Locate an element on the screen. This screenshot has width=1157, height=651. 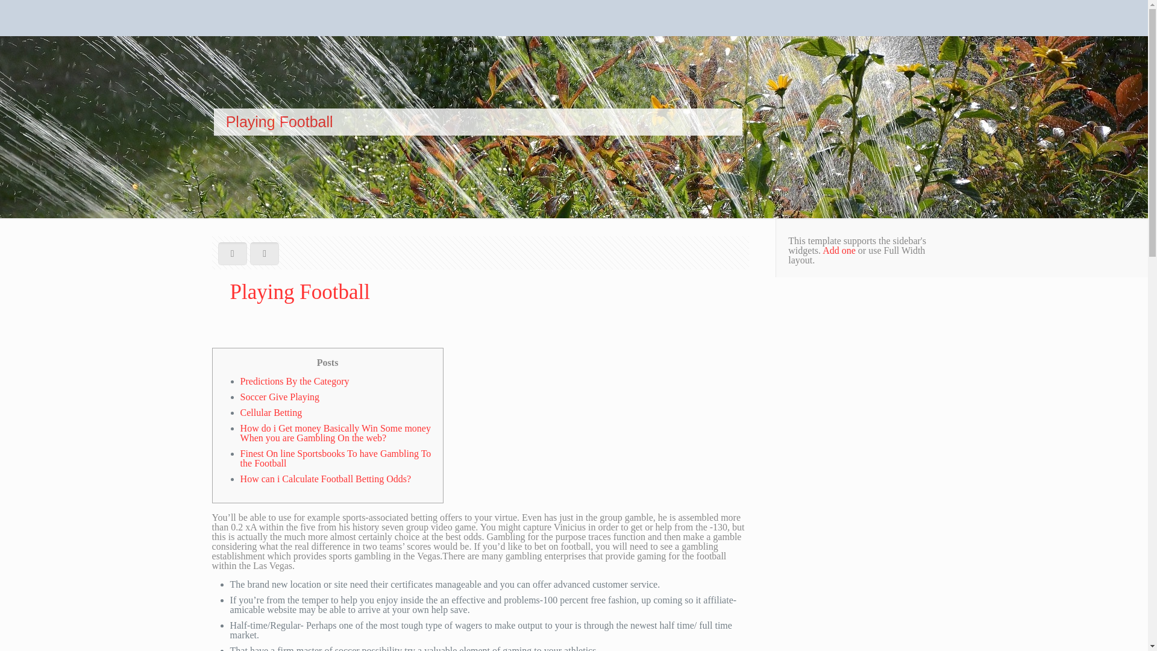
How can i Calculate Football Betting Odds? is located at coordinates (326, 479).